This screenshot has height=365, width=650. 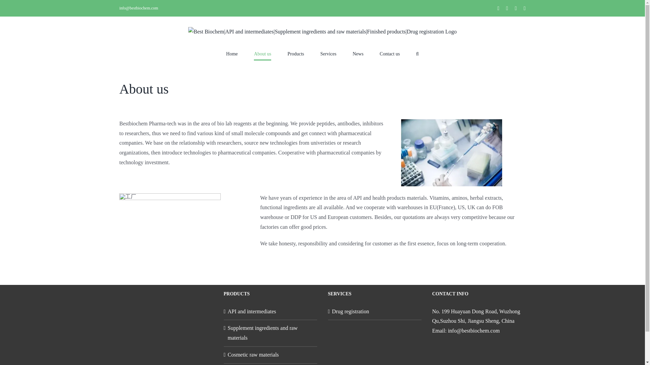 What do you see at coordinates (262, 54) in the screenshot?
I see `About us` at bounding box center [262, 54].